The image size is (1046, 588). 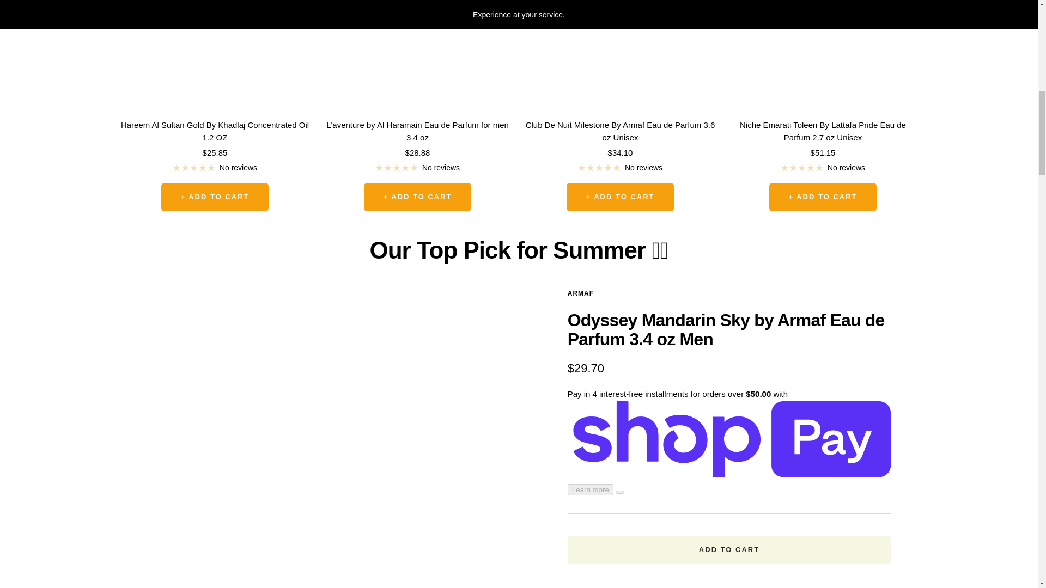 I want to click on No reviews, so click(x=619, y=167).